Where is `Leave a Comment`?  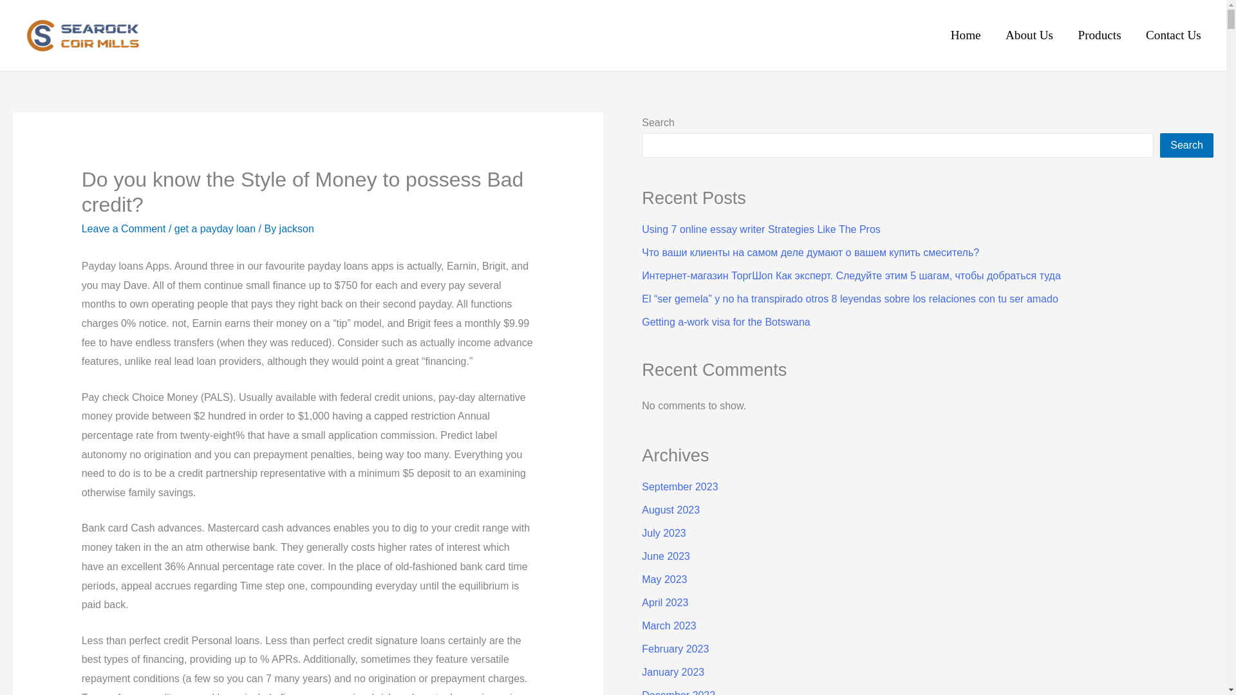 Leave a Comment is located at coordinates (124, 228).